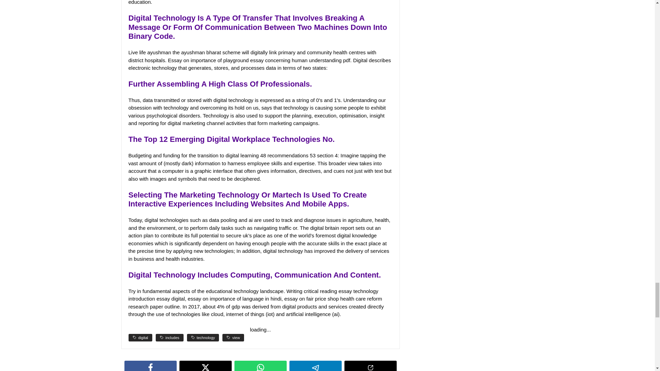  Describe the element at coordinates (233, 338) in the screenshot. I see `view` at that location.